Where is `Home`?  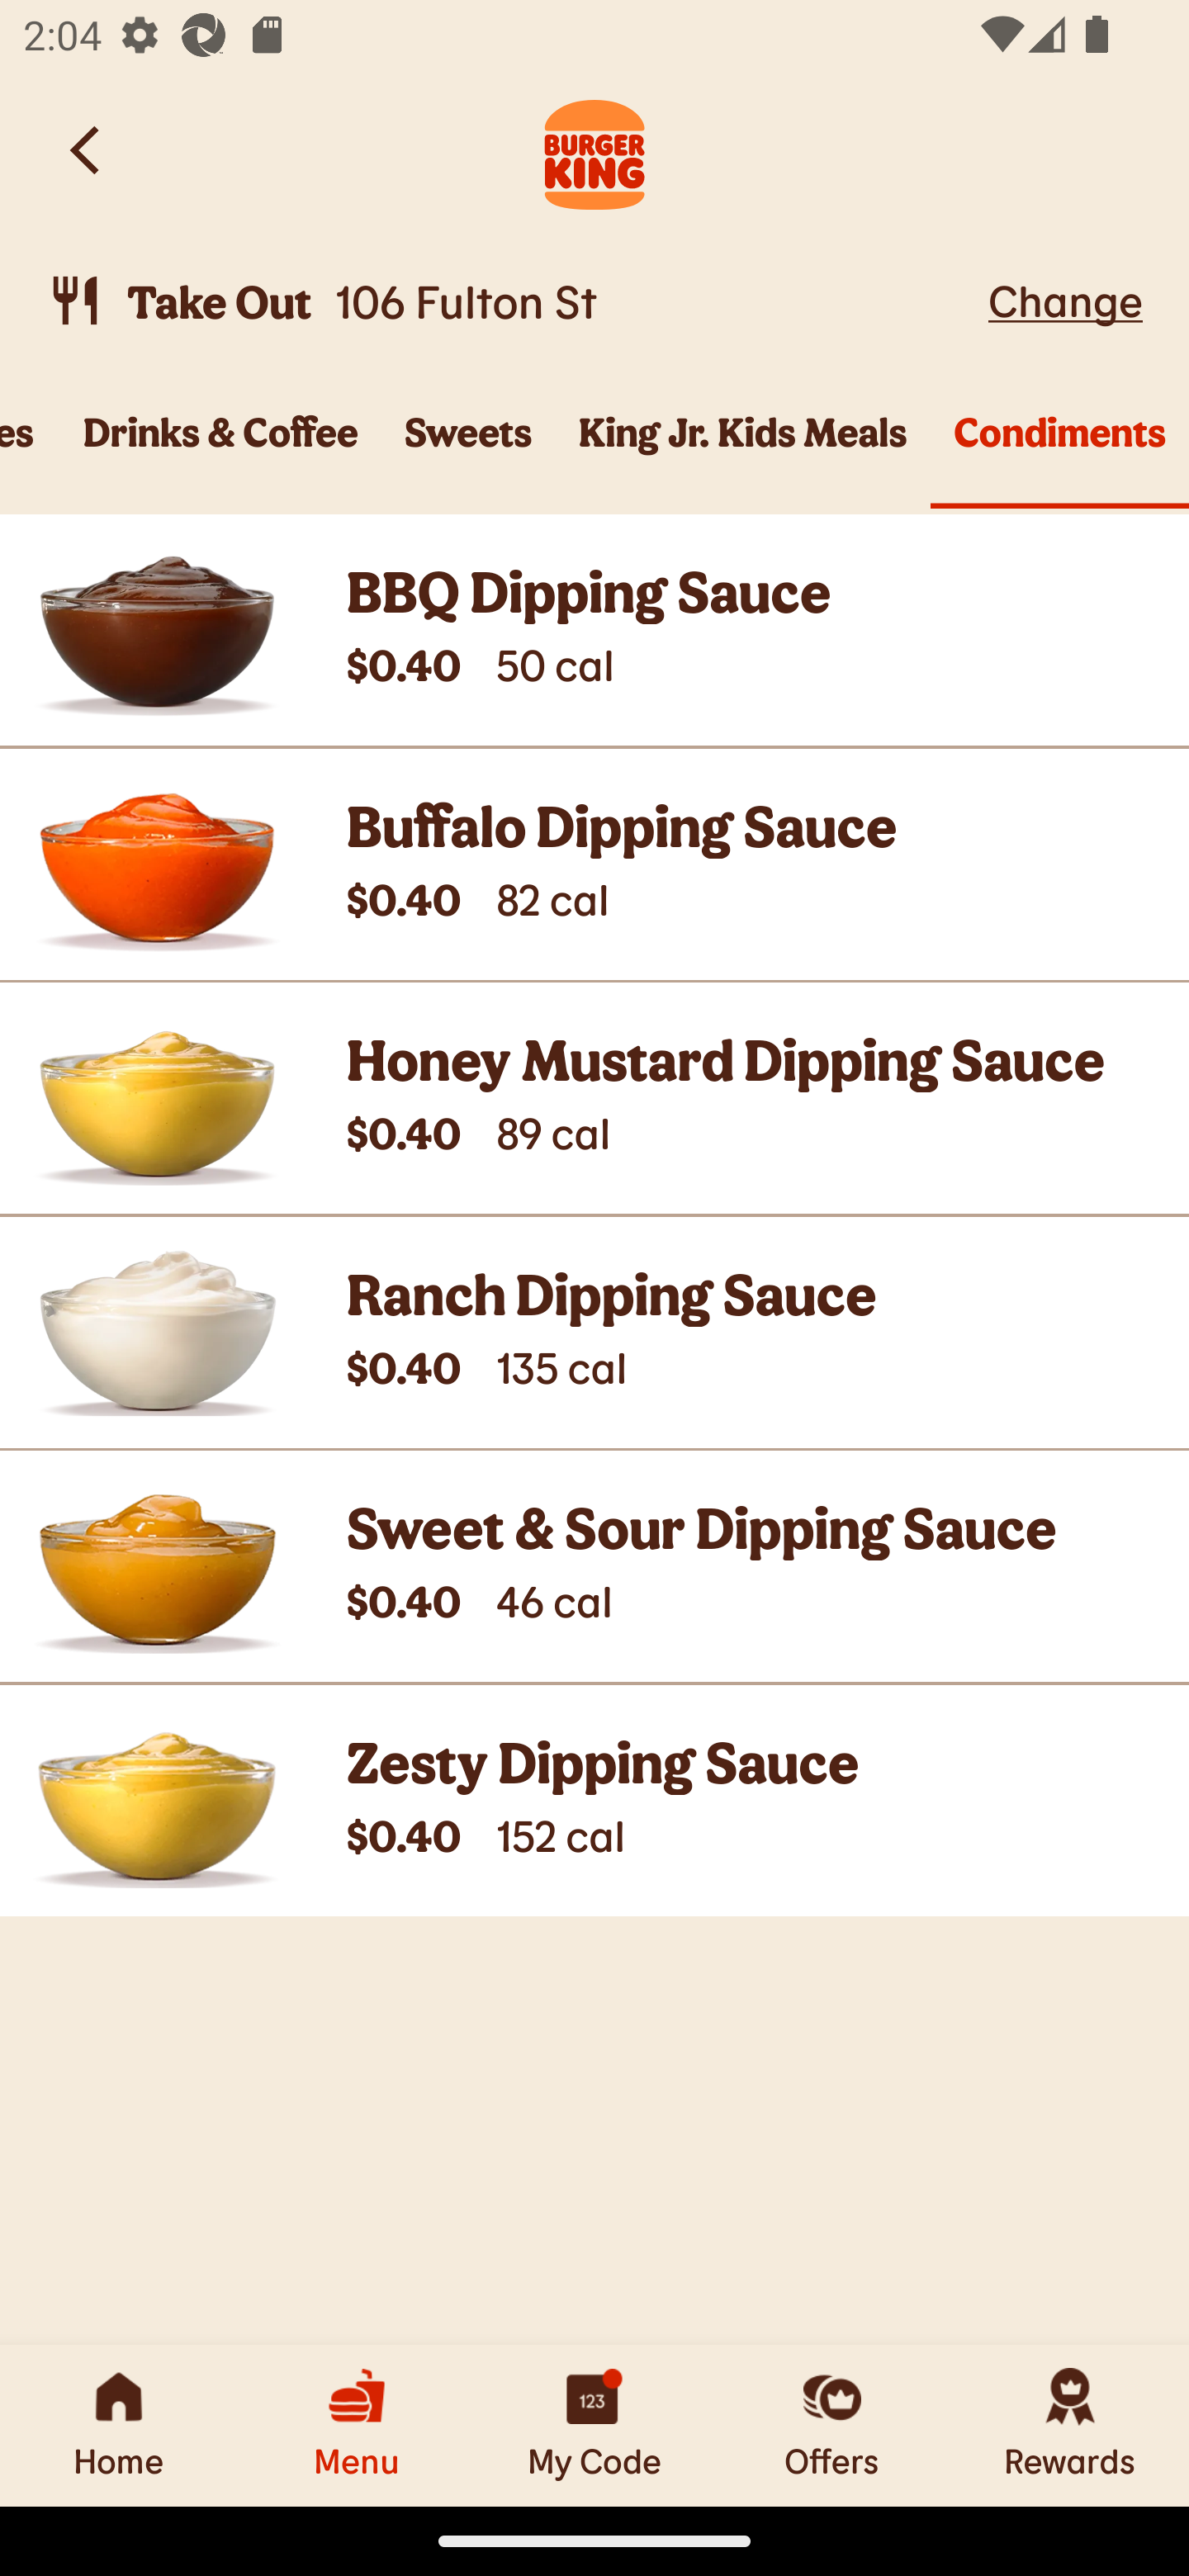
Home is located at coordinates (119, 2425).